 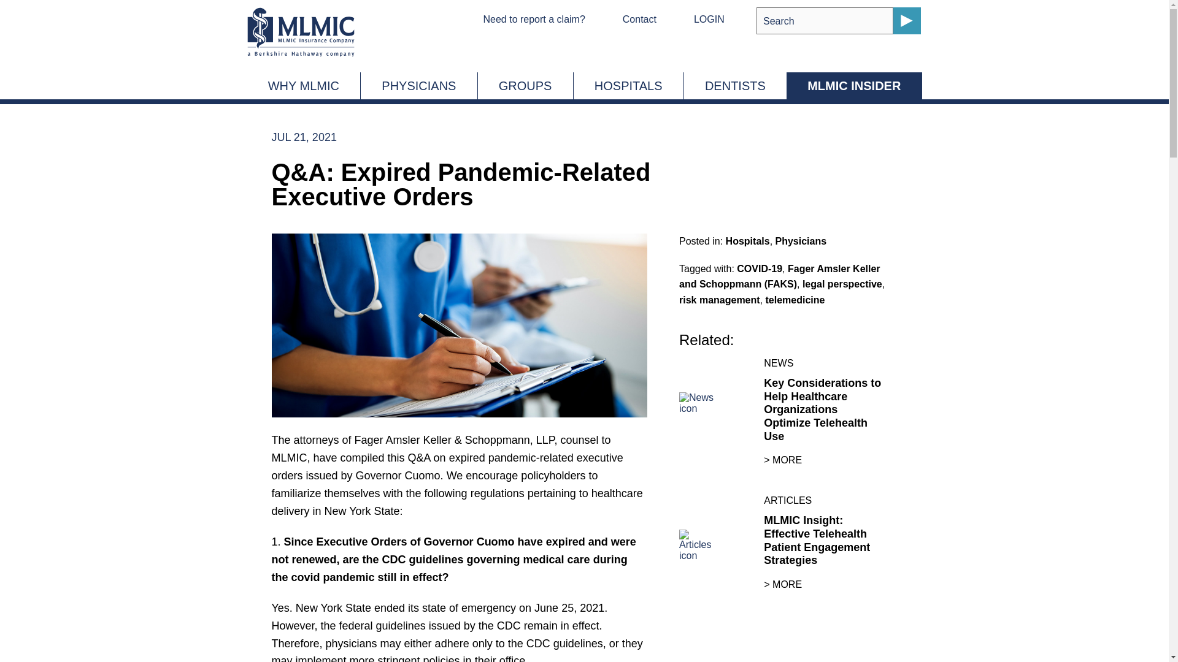 I want to click on risk management, so click(x=719, y=299).